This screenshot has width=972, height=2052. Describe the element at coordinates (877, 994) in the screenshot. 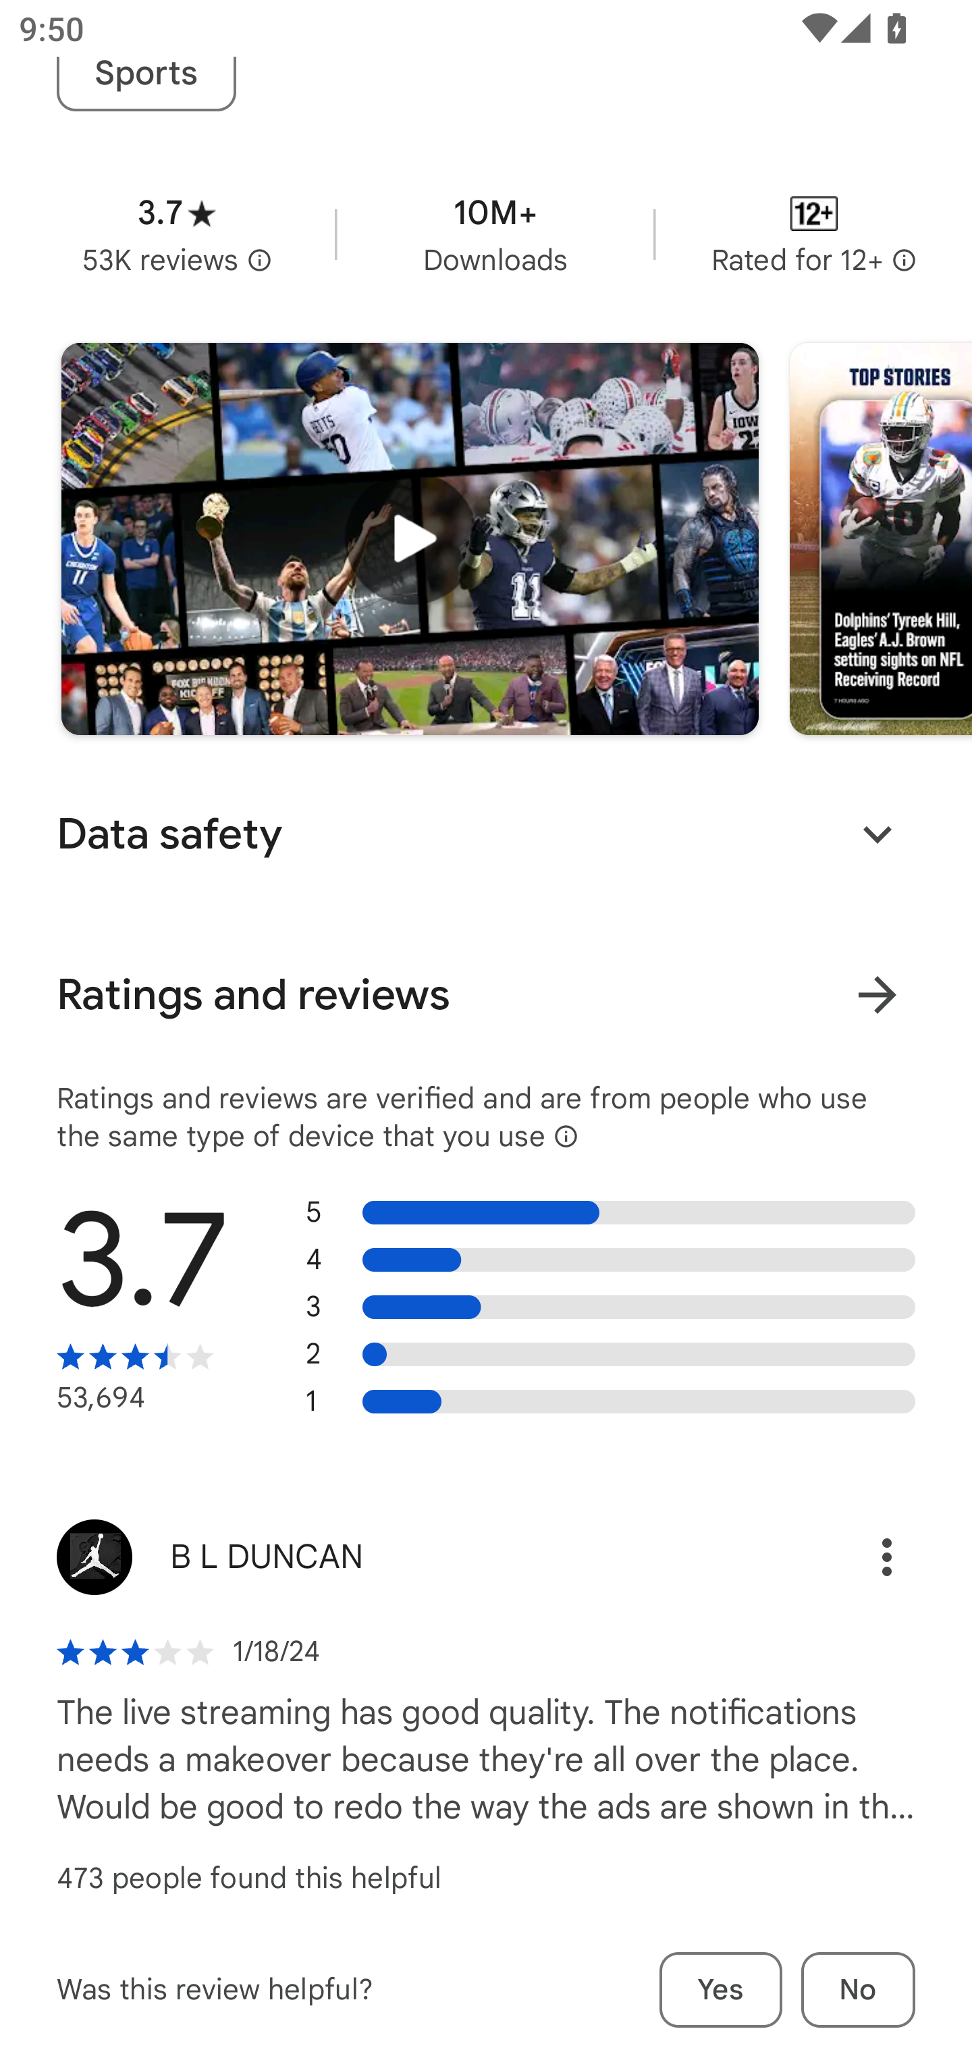

I see `View all ratings and reviews` at that location.